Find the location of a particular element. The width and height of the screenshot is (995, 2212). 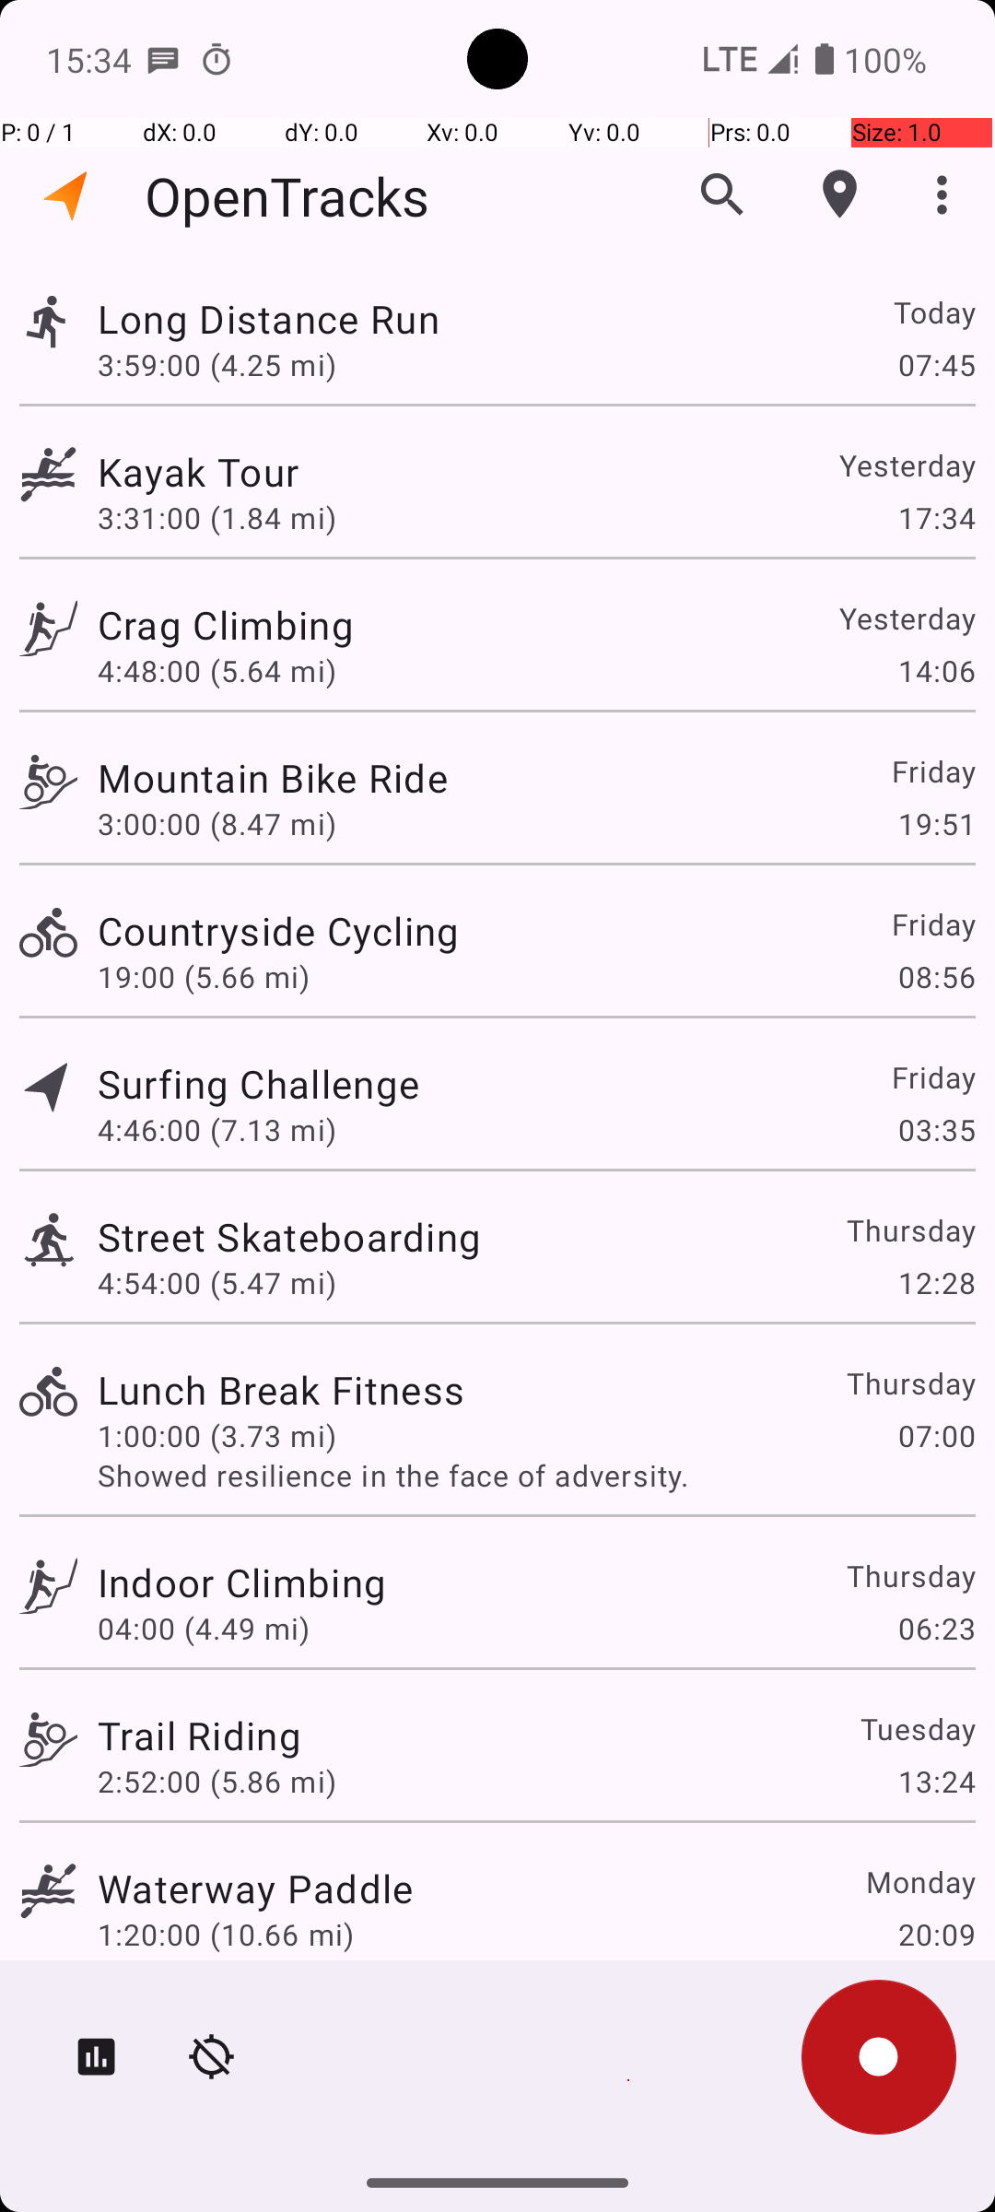

20:09 is located at coordinates (936, 1934).